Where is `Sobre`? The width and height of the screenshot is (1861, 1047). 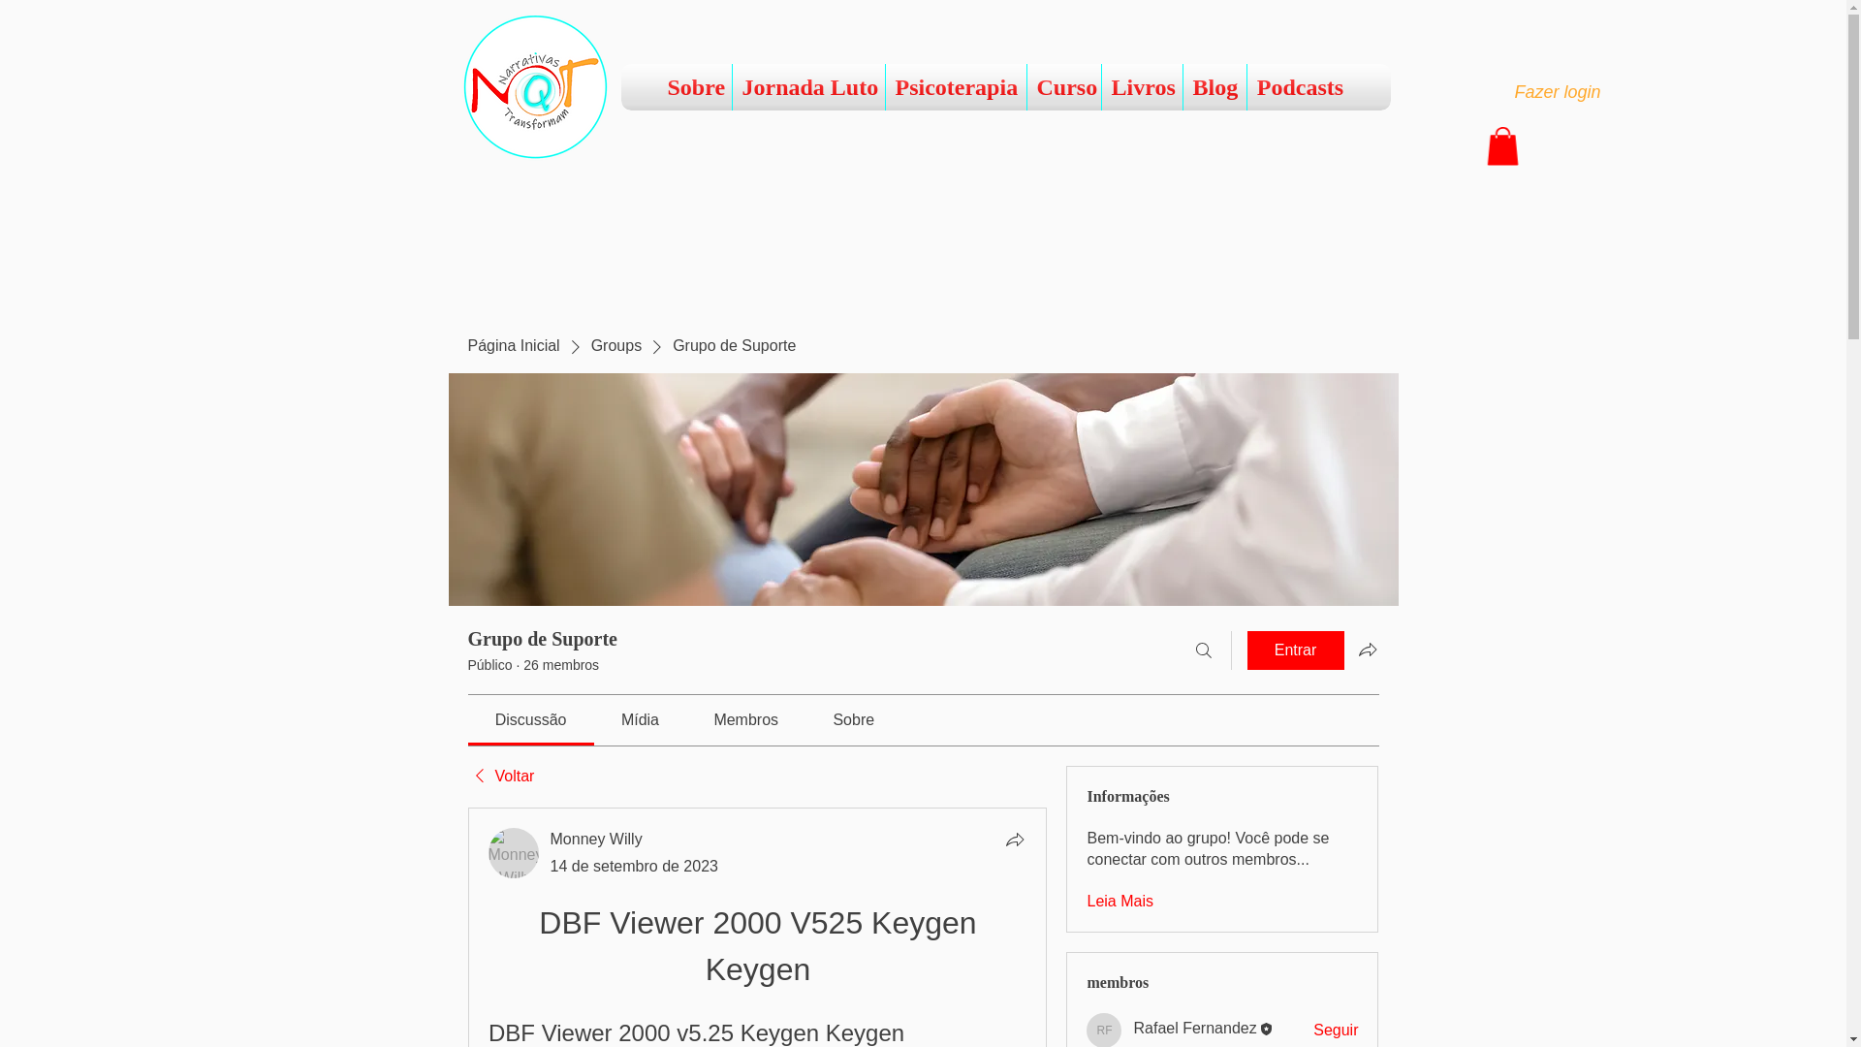
Sobre is located at coordinates (694, 87).